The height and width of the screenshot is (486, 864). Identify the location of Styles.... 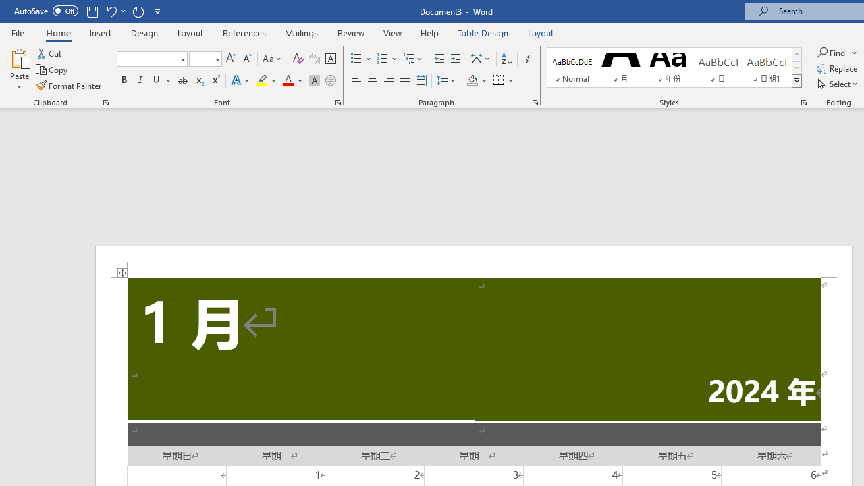
(803, 103).